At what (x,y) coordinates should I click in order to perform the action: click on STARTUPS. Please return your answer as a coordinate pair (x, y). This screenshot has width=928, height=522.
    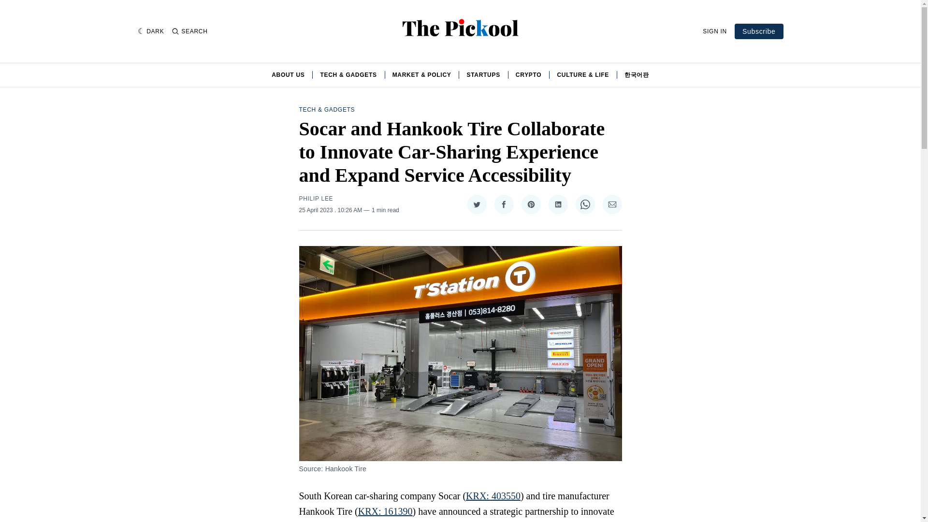
    Looking at the image, I should click on (483, 74).